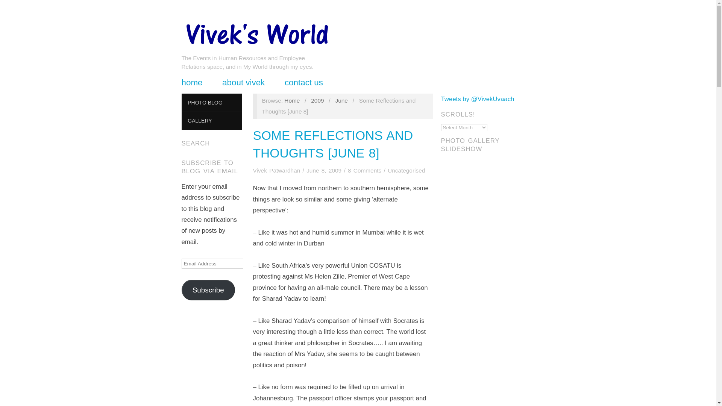  What do you see at coordinates (211, 121) in the screenshot?
I see `GALLERY` at bounding box center [211, 121].